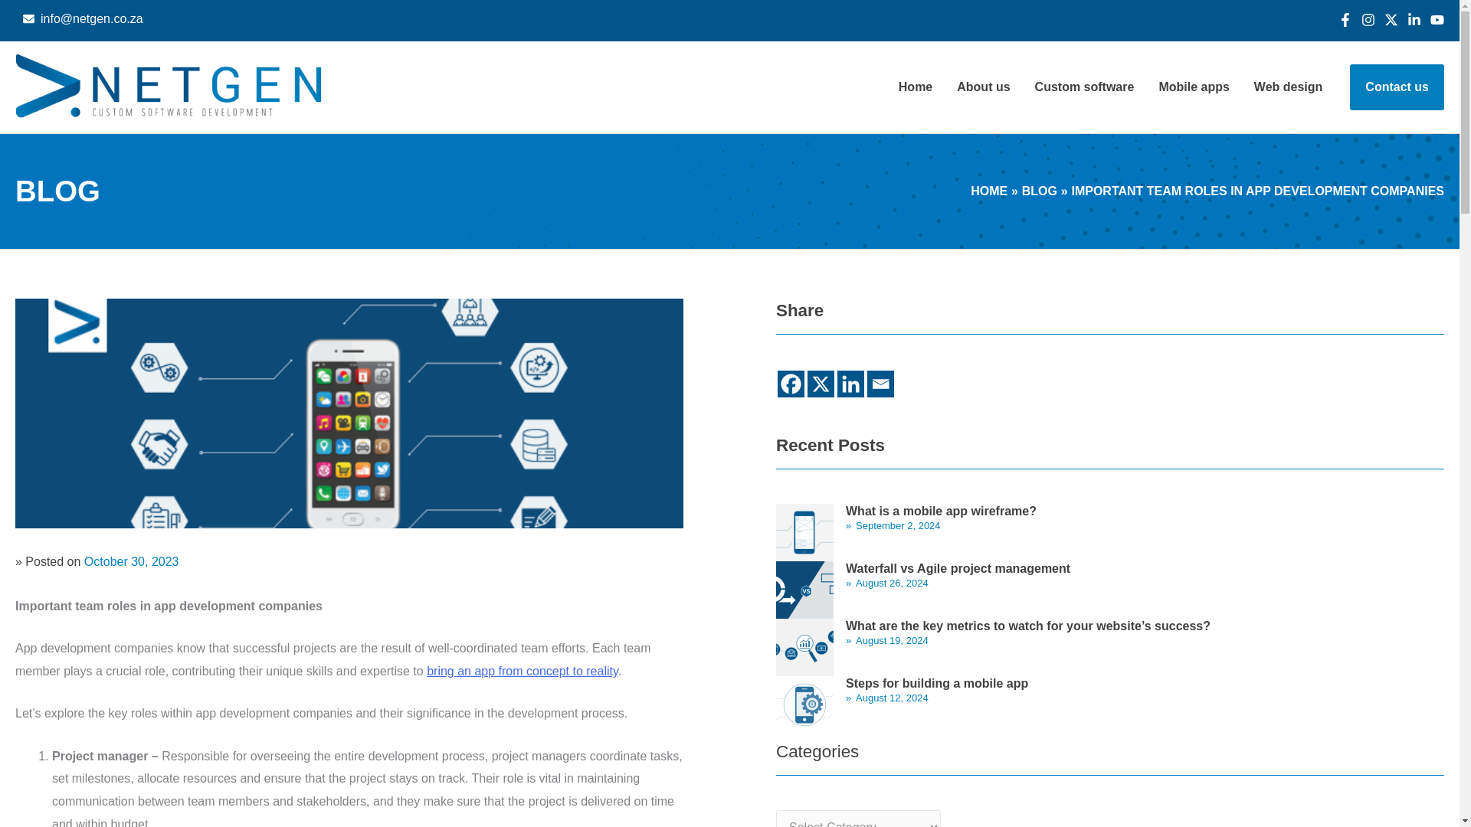 The height and width of the screenshot is (827, 1471). What do you see at coordinates (983, 87) in the screenshot?
I see `About us` at bounding box center [983, 87].